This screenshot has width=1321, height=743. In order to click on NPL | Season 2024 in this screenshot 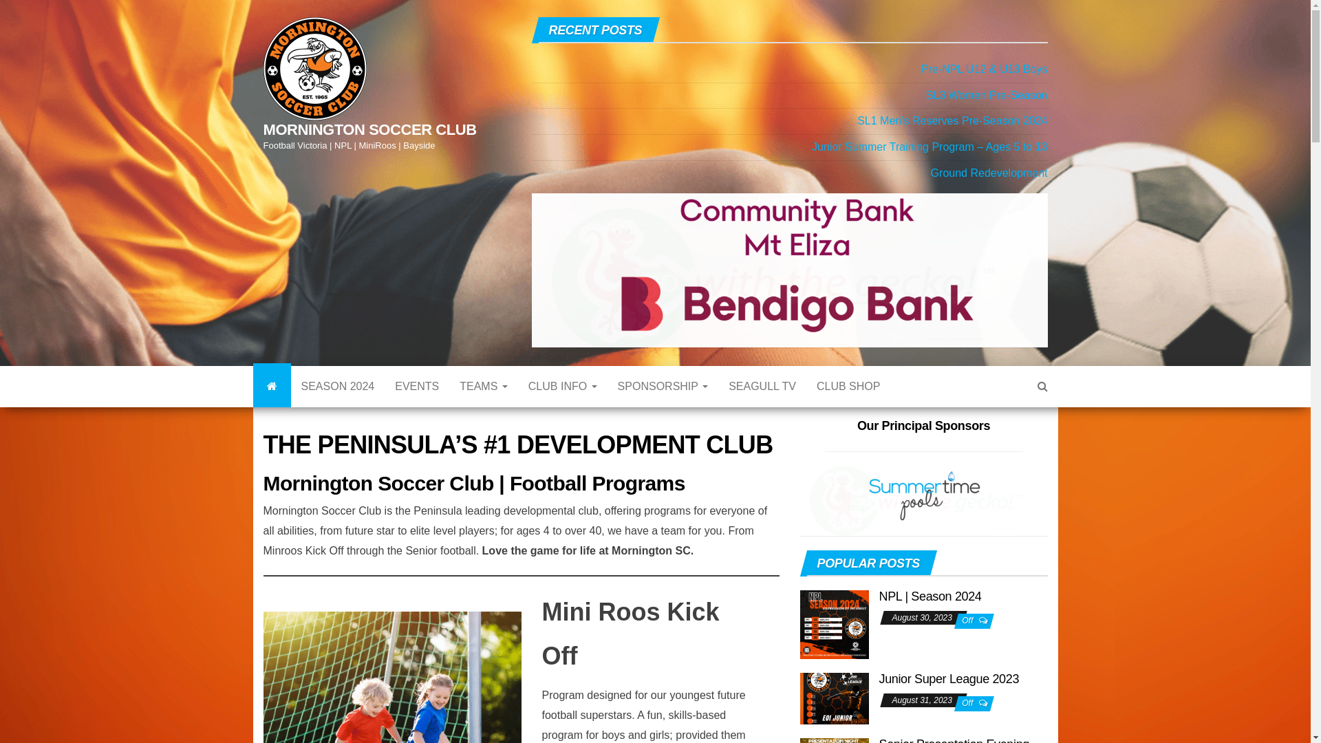, I will do `click(834, 637)`.